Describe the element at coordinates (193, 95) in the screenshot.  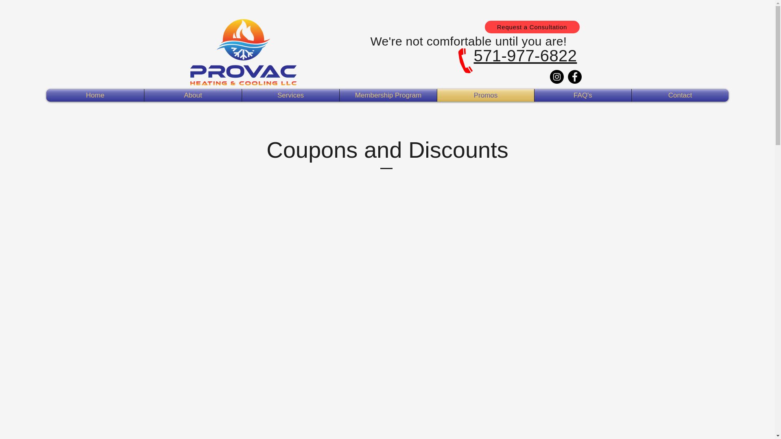
I see `About` at that location.